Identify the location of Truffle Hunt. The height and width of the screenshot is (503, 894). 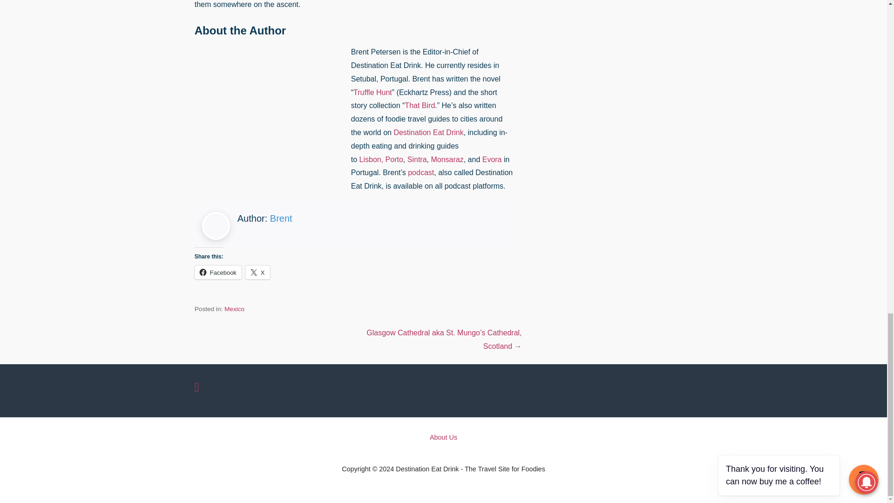
(372, 92).